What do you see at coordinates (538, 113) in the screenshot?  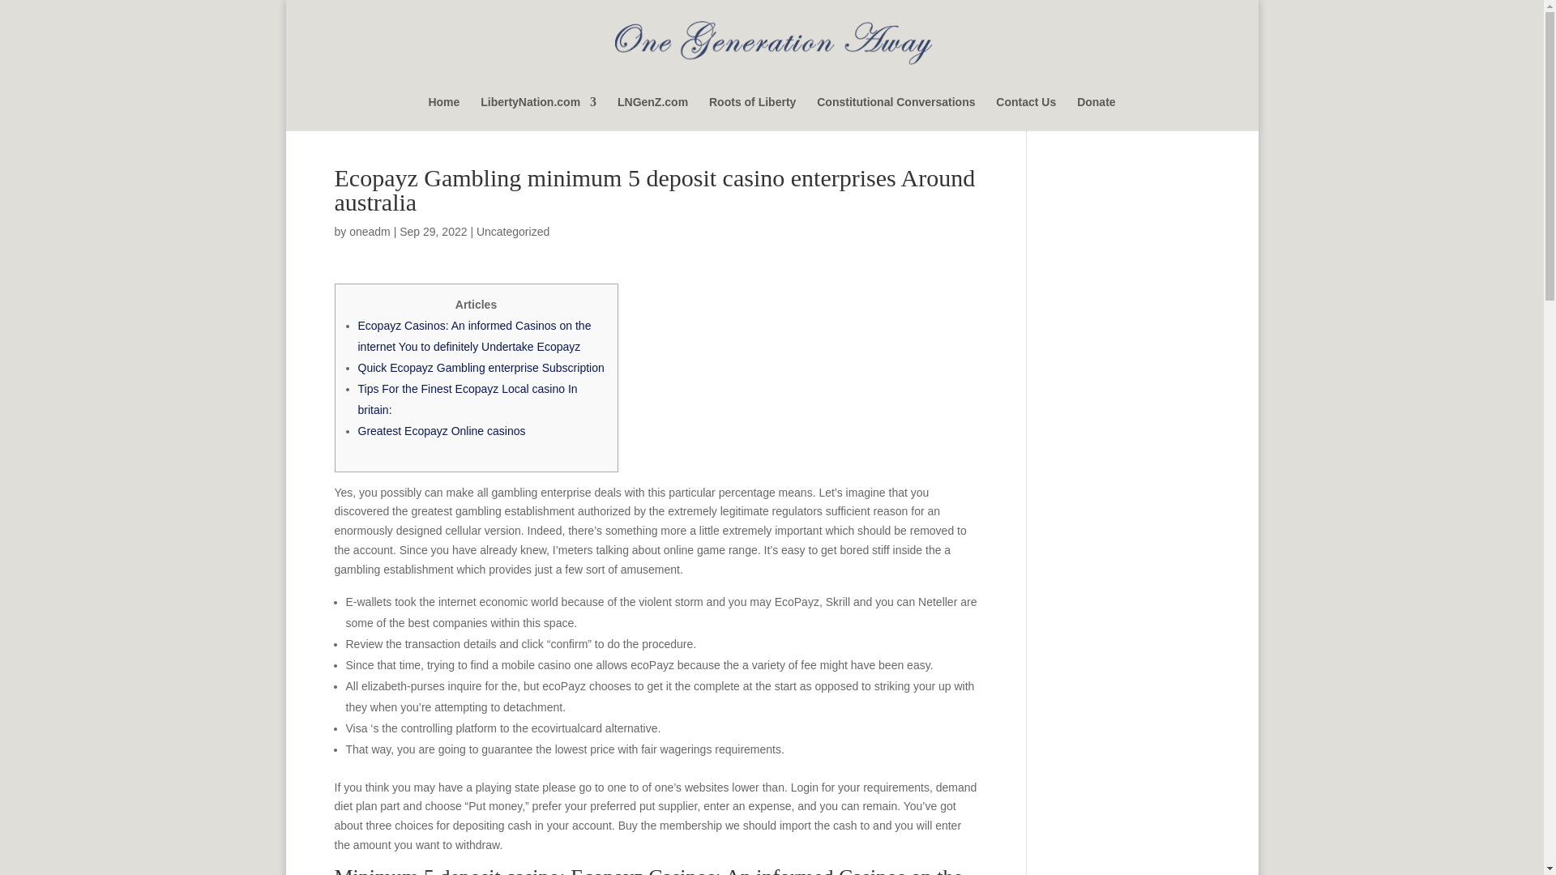 I see `LibertyNation.com` at bounding box center [538, 113].